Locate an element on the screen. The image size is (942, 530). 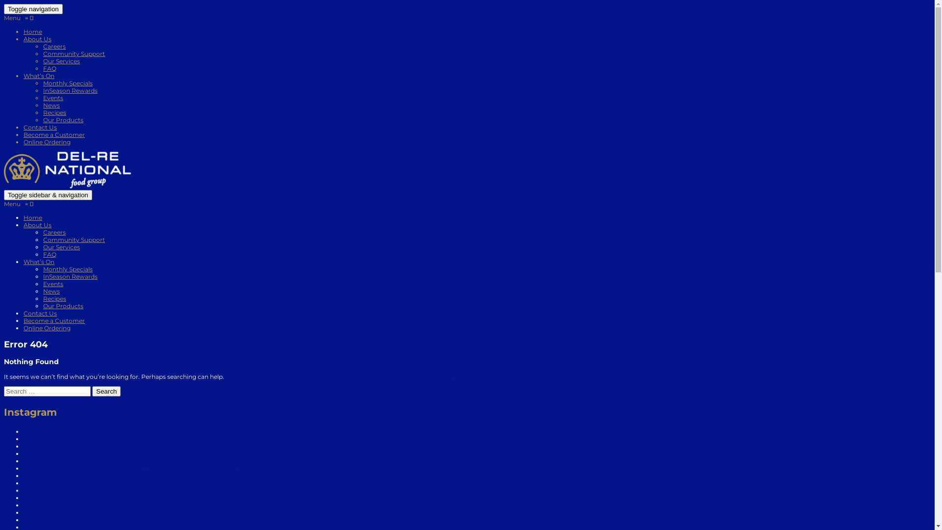
About Us is located at coordinates (37, 225).